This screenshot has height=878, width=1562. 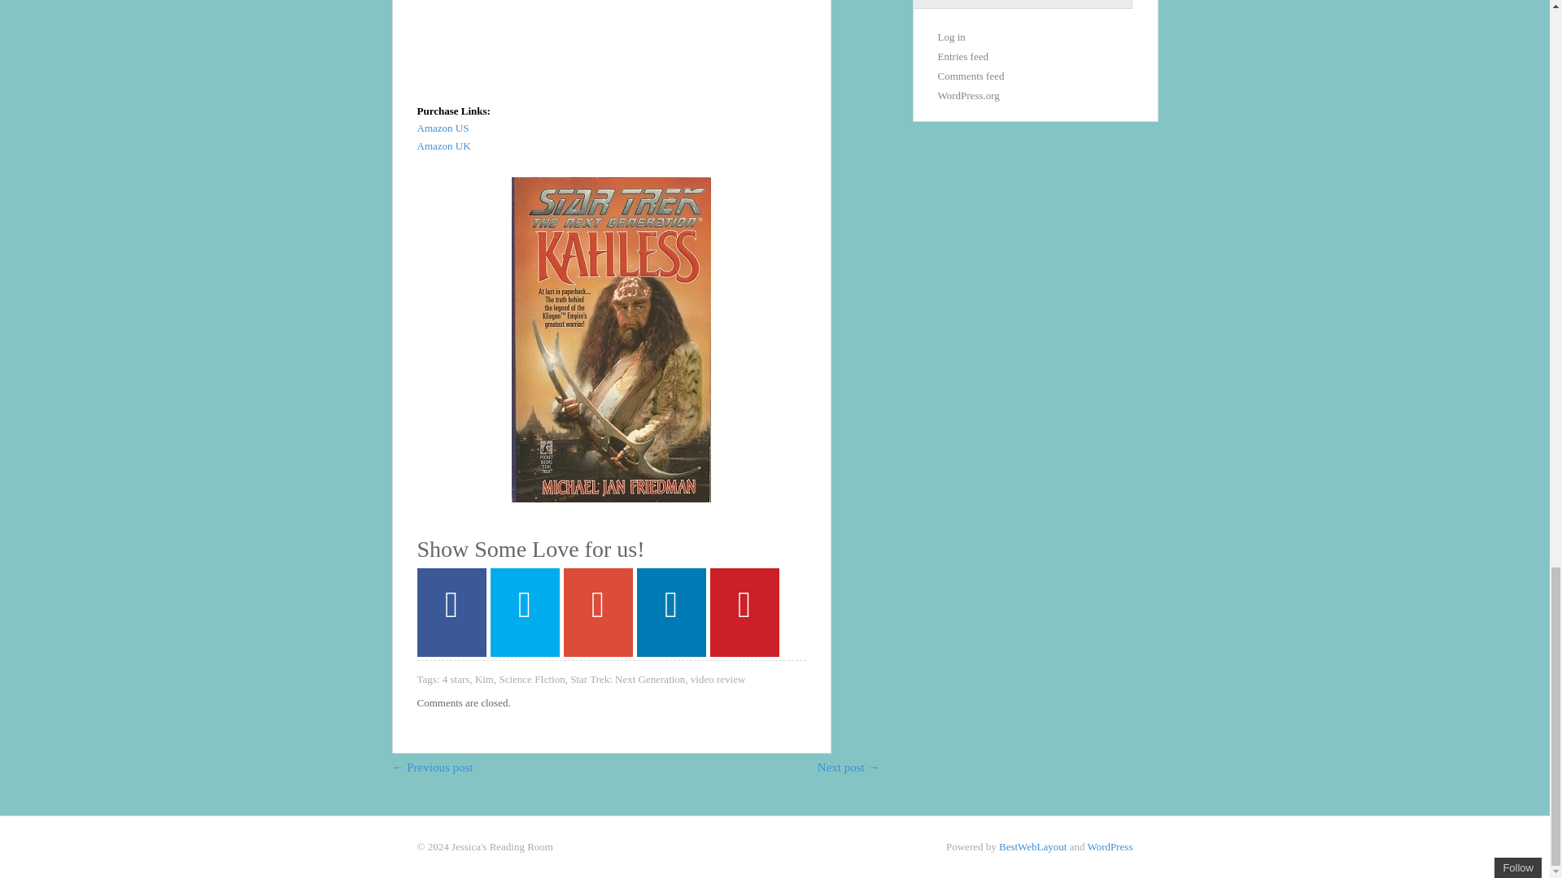 I want to click on video review, so click(x=718, y=680).